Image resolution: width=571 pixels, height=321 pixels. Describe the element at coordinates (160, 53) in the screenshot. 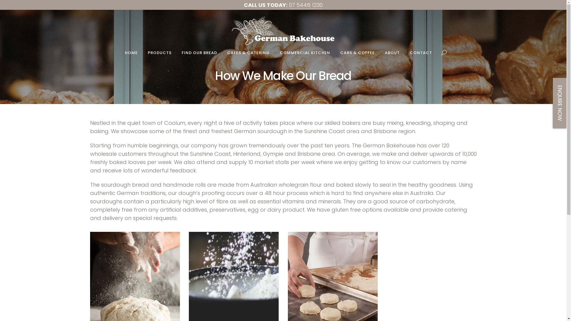

I see `PRODUCTS` at that location.